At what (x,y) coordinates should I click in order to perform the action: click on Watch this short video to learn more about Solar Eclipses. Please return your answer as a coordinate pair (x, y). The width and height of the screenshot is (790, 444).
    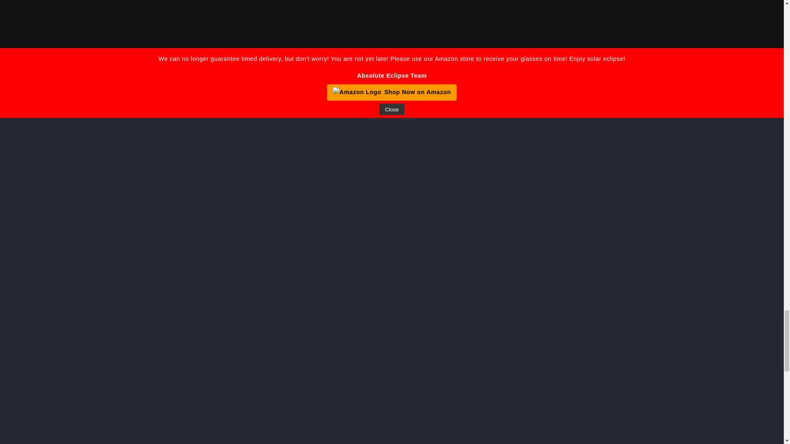
    Looking at the image, I should click on (391, 126).